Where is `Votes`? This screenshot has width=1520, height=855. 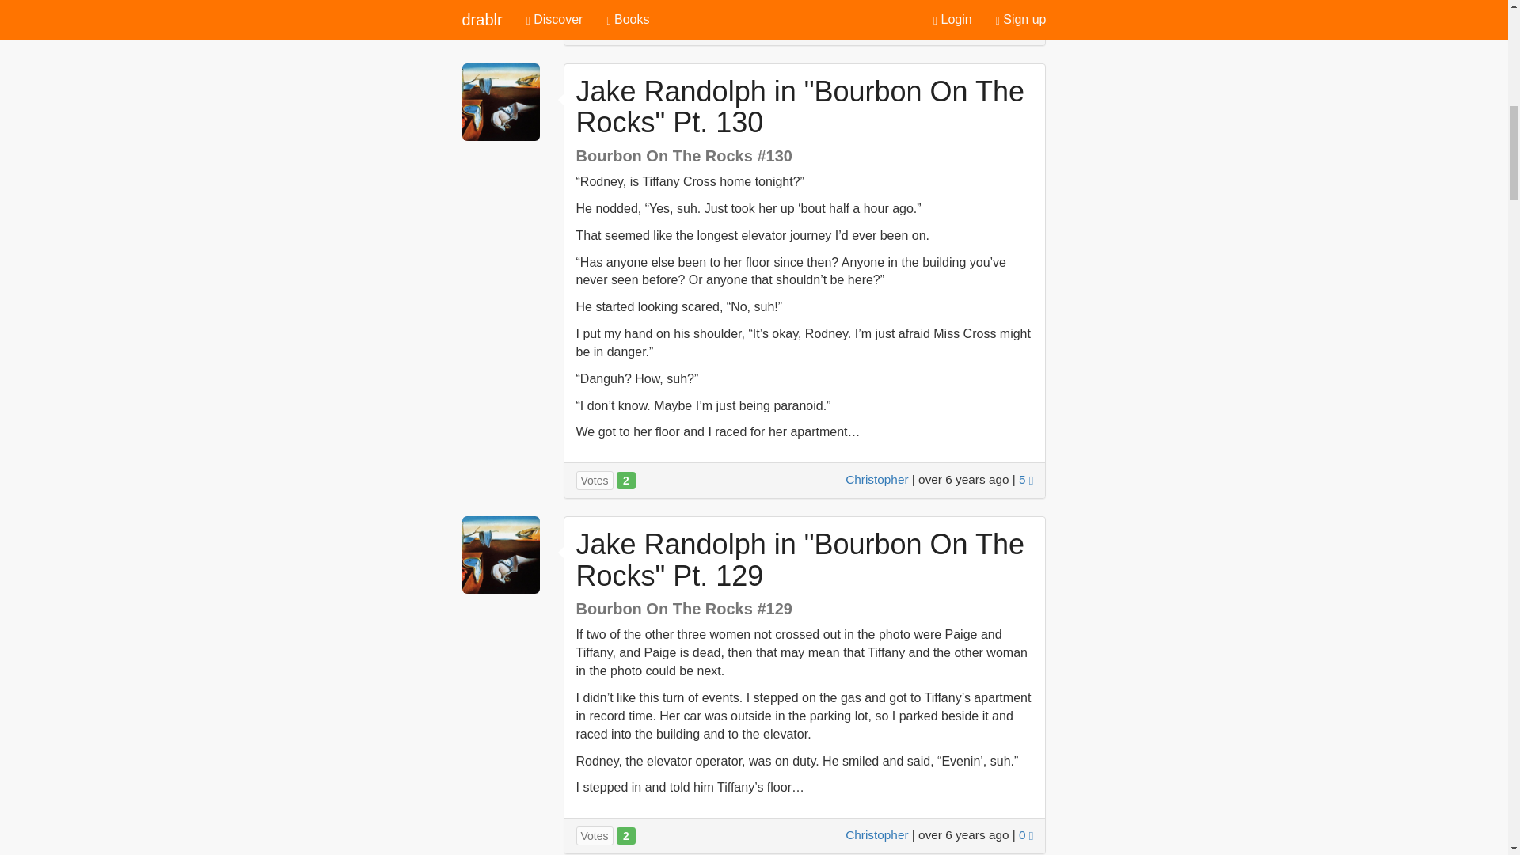 Votes is located at coordinates (595, 27).